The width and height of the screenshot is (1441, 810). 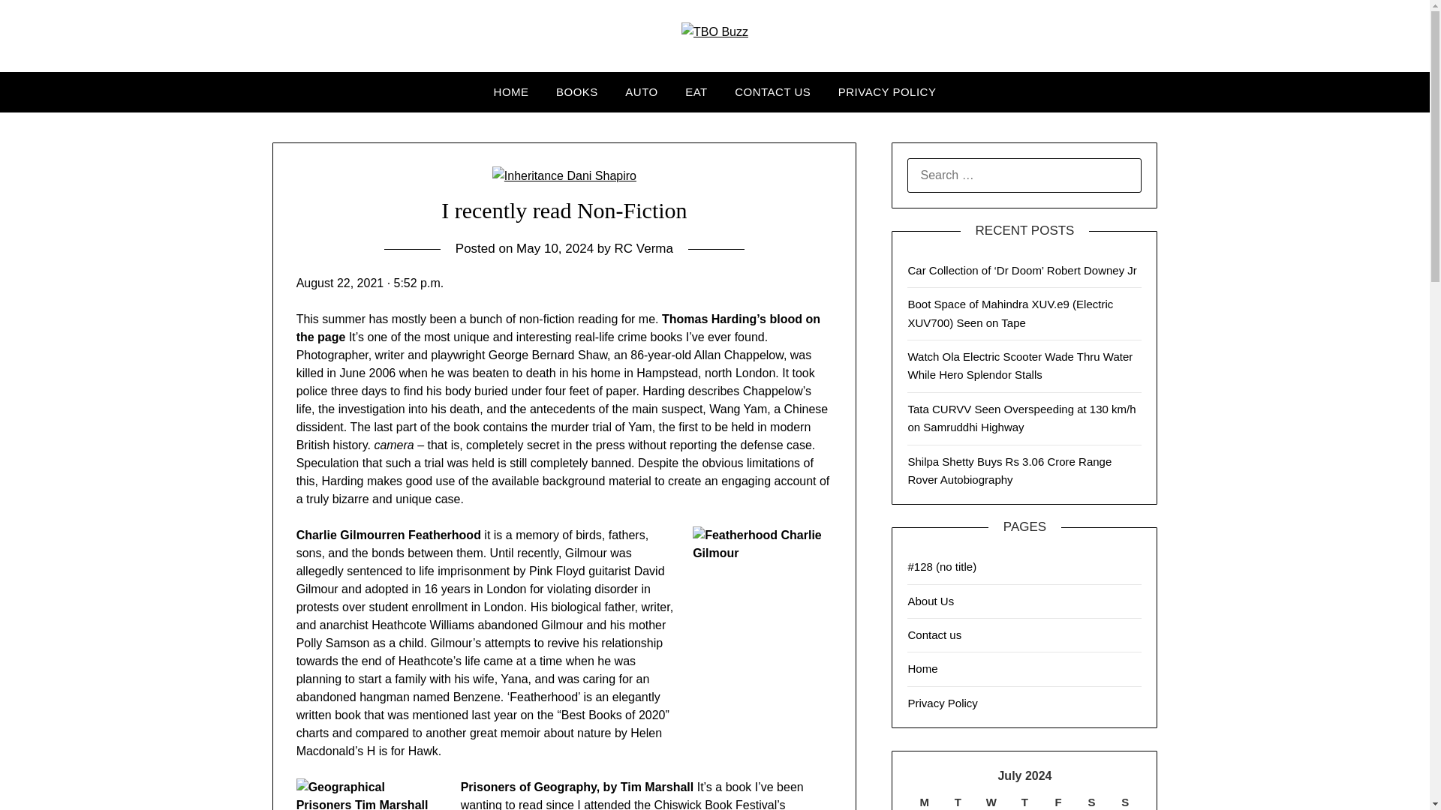 What do you see at coordinates (644, 248) in the screenshot?
I see `RC Verma` at bounding box center [644, 248].